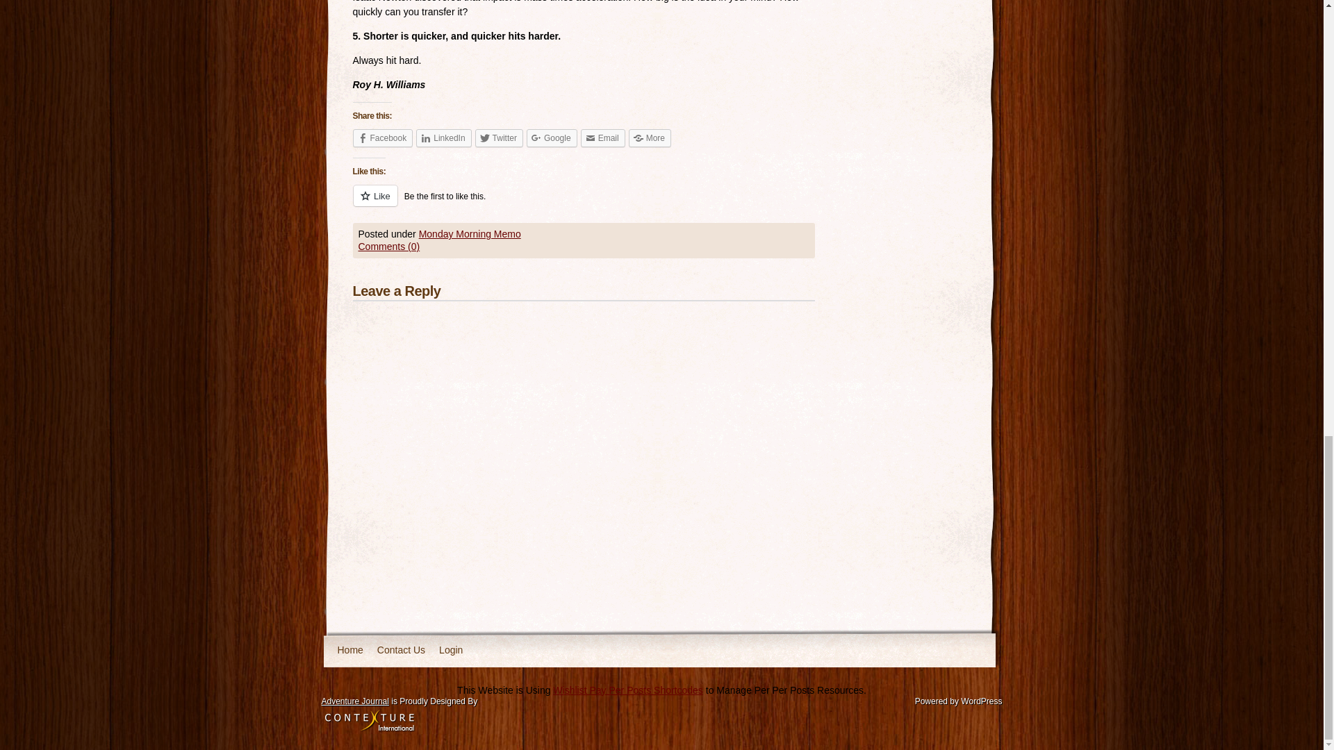  I want to click on Click to email this to a friend, so click(603, 137).